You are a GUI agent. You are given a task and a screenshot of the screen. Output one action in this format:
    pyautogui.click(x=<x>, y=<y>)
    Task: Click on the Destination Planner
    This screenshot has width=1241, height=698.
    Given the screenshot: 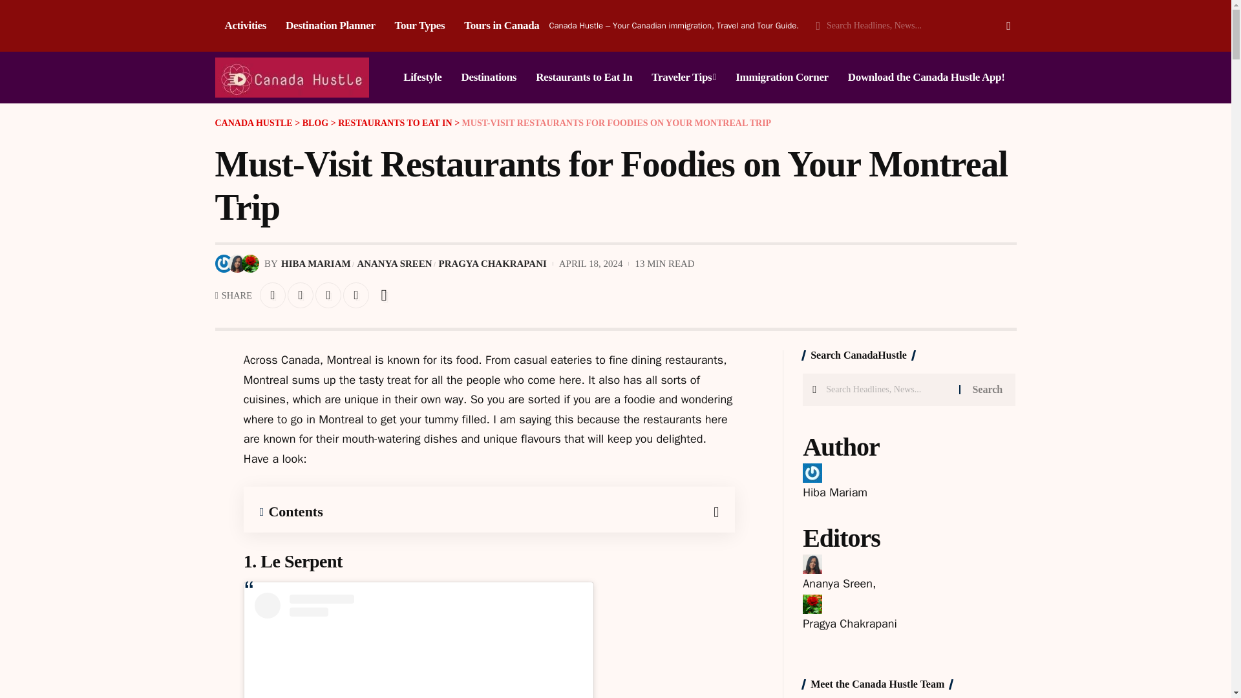 What is the action you would take?
    pyautogui.click(x=330, y=26)
    